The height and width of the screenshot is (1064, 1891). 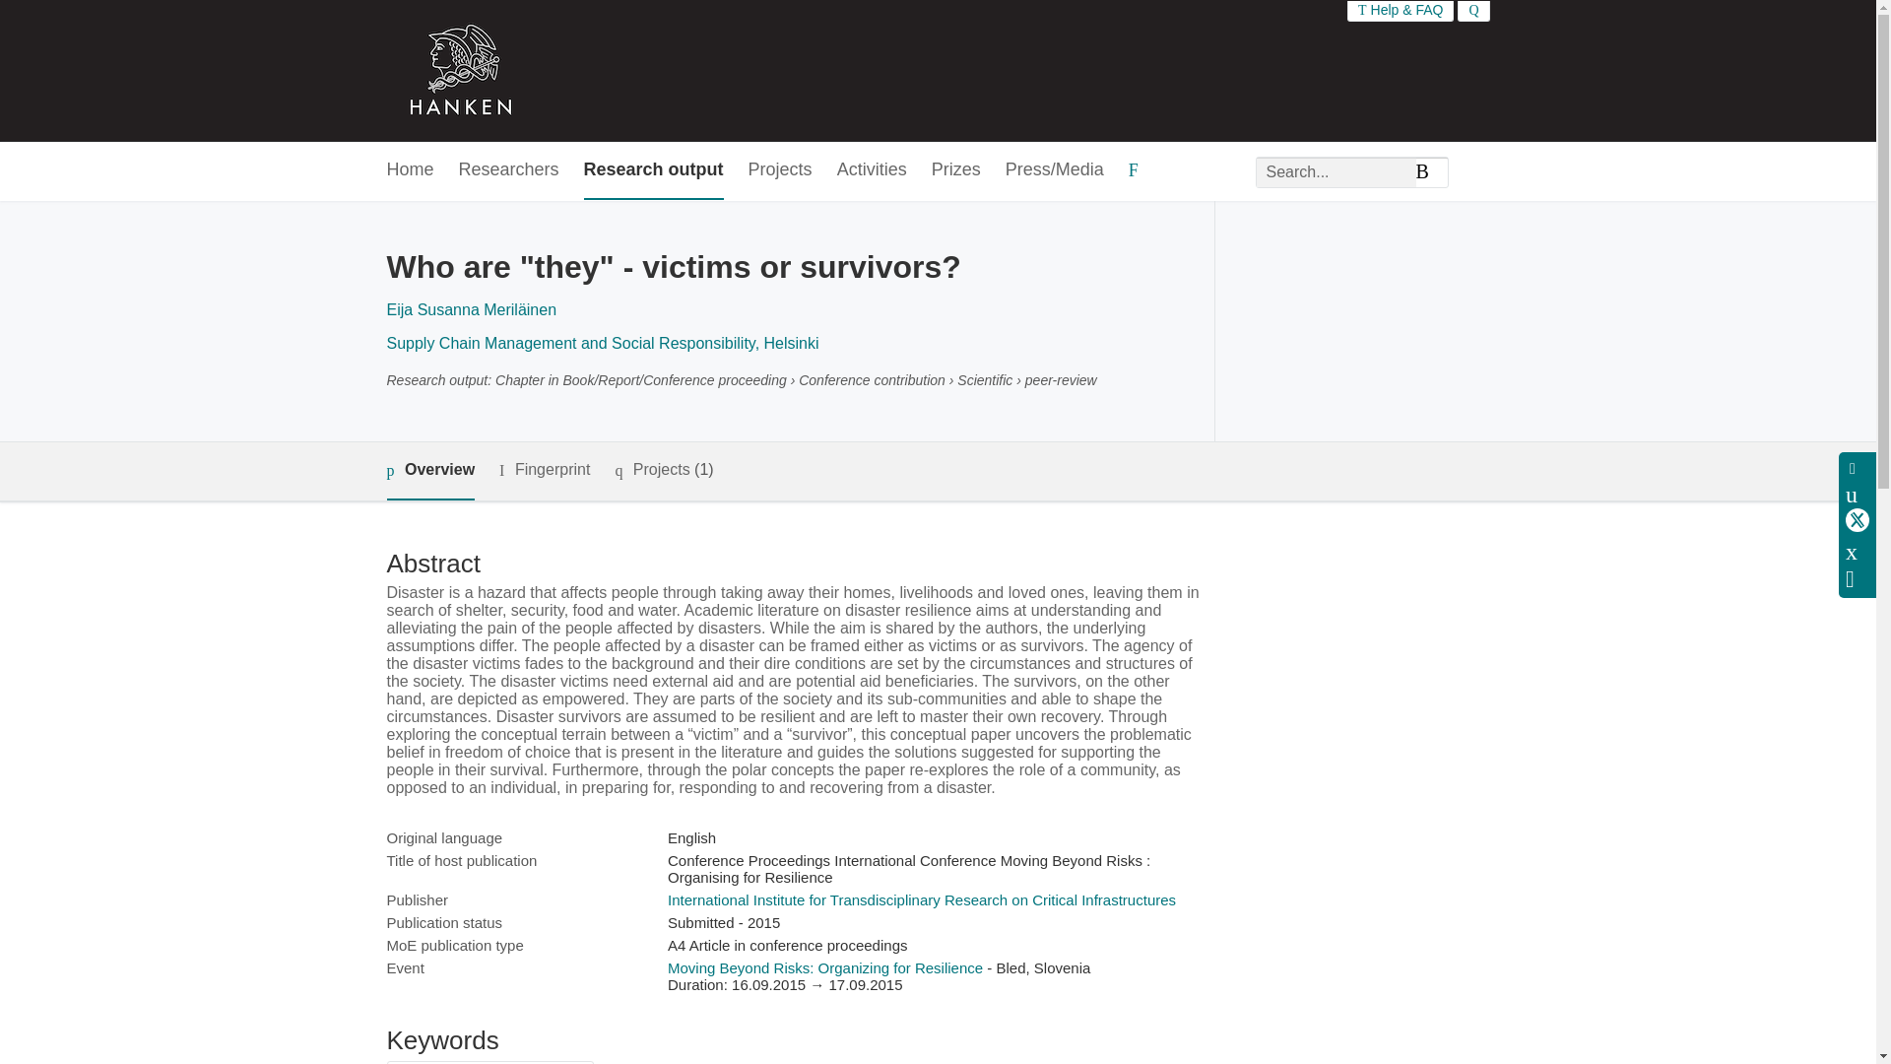 I want to click on Research output, so click(x=654, y=170).